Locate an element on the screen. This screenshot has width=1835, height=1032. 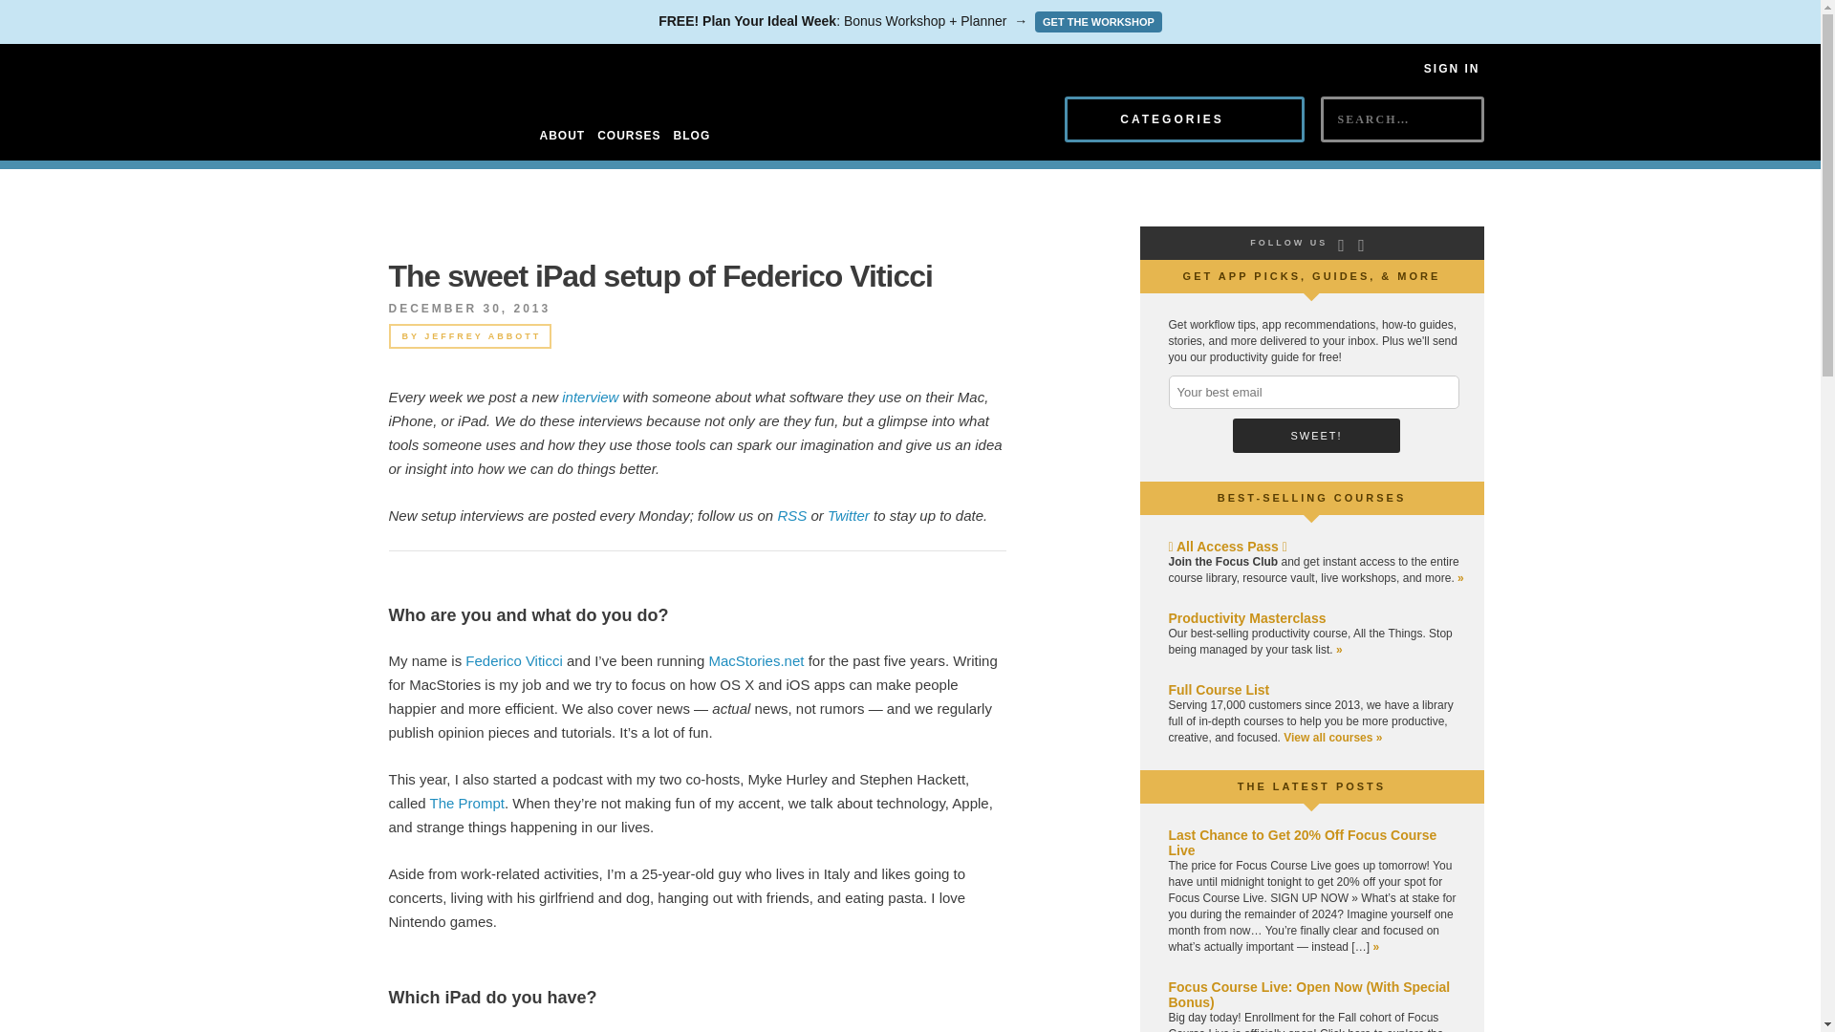
Twitter is located at coordinates (849, 515).